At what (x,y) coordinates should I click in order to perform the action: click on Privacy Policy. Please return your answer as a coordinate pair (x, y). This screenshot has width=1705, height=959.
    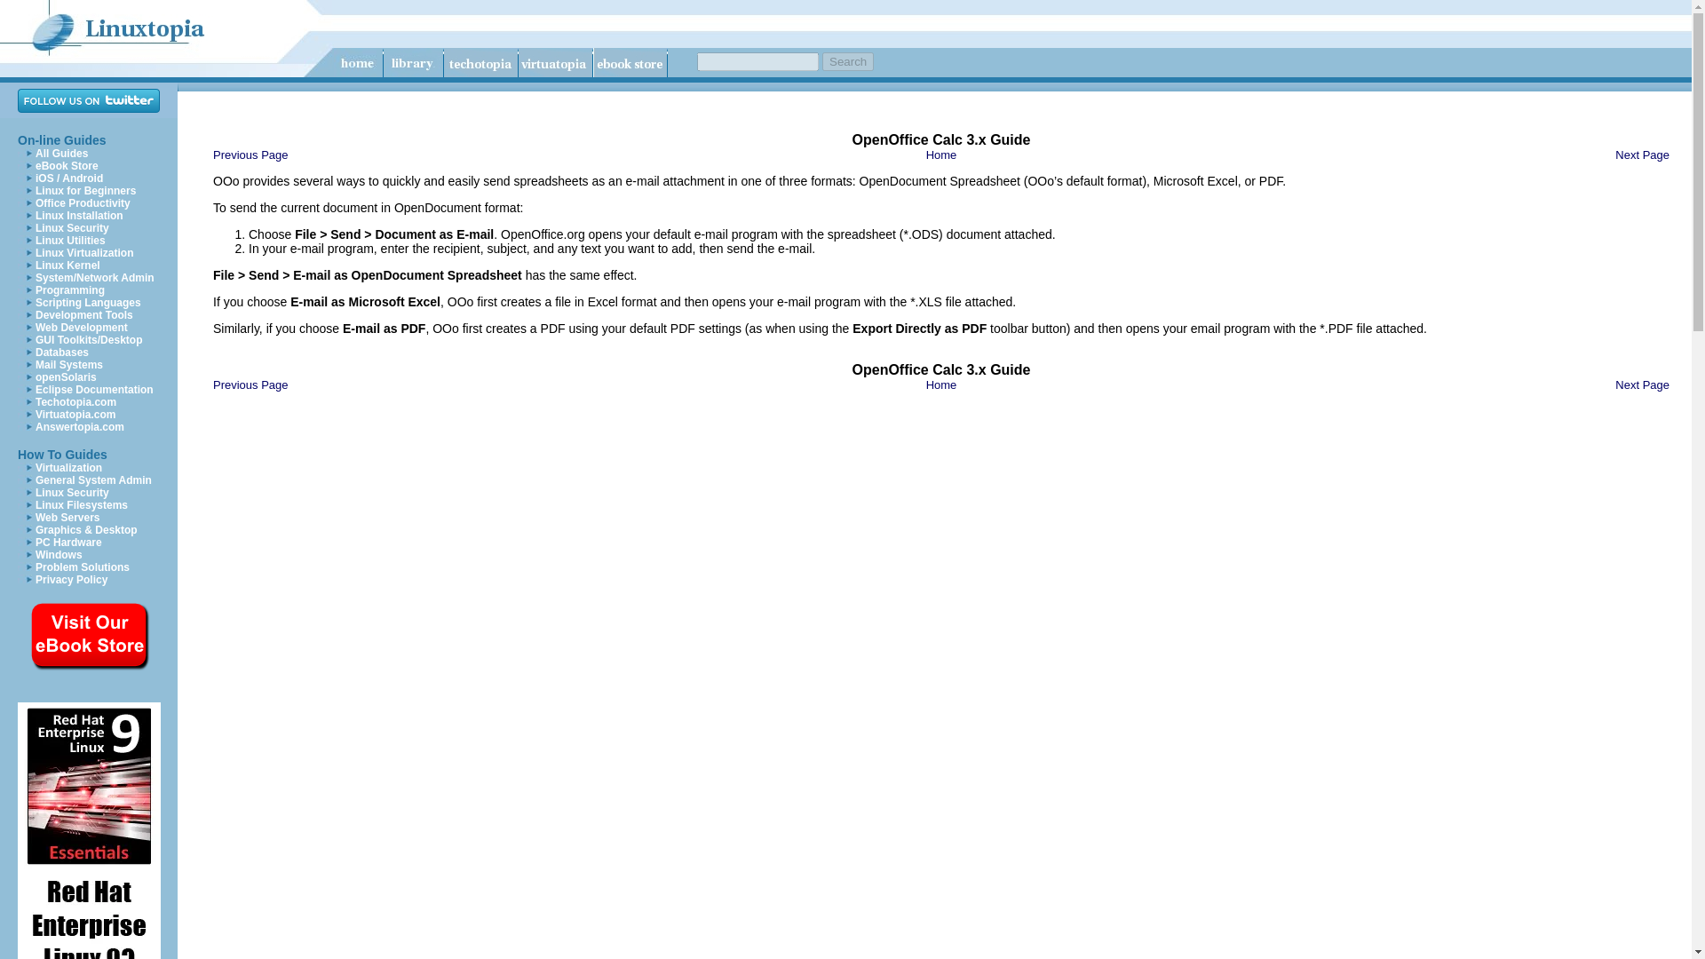
    Looking at the image, I should click on (71, 579).